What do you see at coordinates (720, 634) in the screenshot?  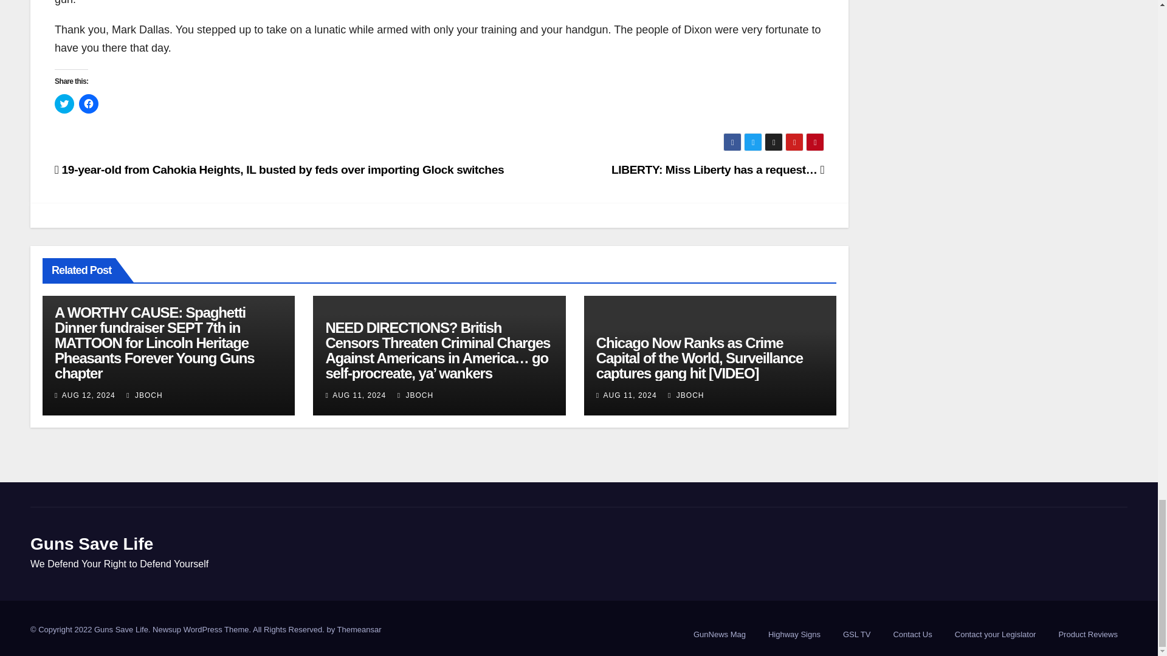 I see `GunNews Mag` at bounding box center [720, 634].